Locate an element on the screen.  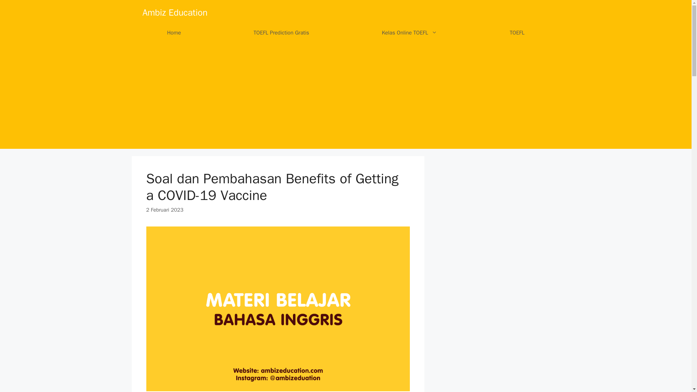
Ambiz Education is located at coordinates (174, 12).